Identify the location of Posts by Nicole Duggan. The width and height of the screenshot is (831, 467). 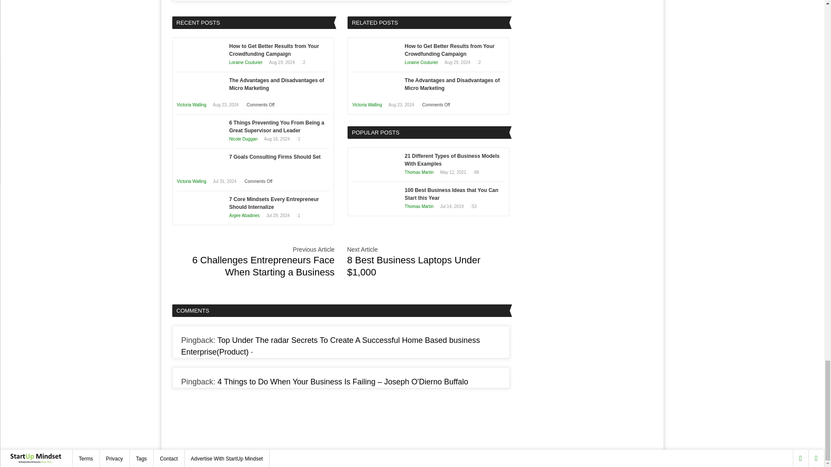
(243, 139).